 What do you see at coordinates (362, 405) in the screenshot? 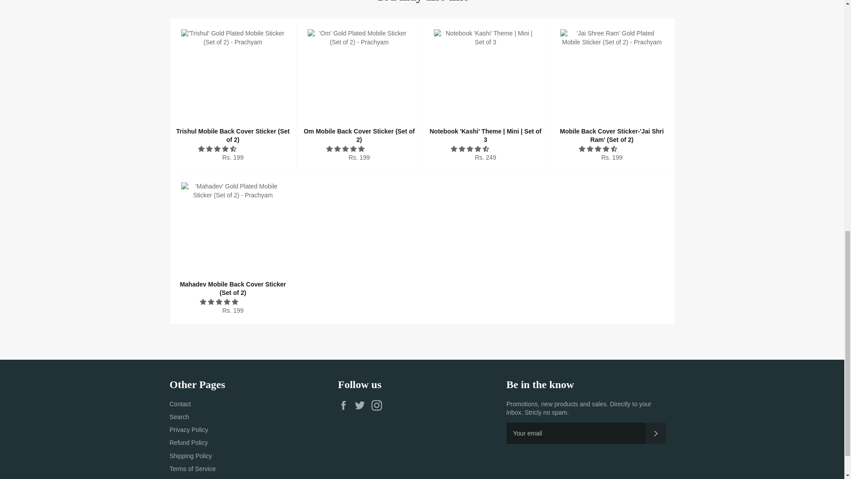
I see `Rastantra on Twitter` at bounding box center [362, 405].